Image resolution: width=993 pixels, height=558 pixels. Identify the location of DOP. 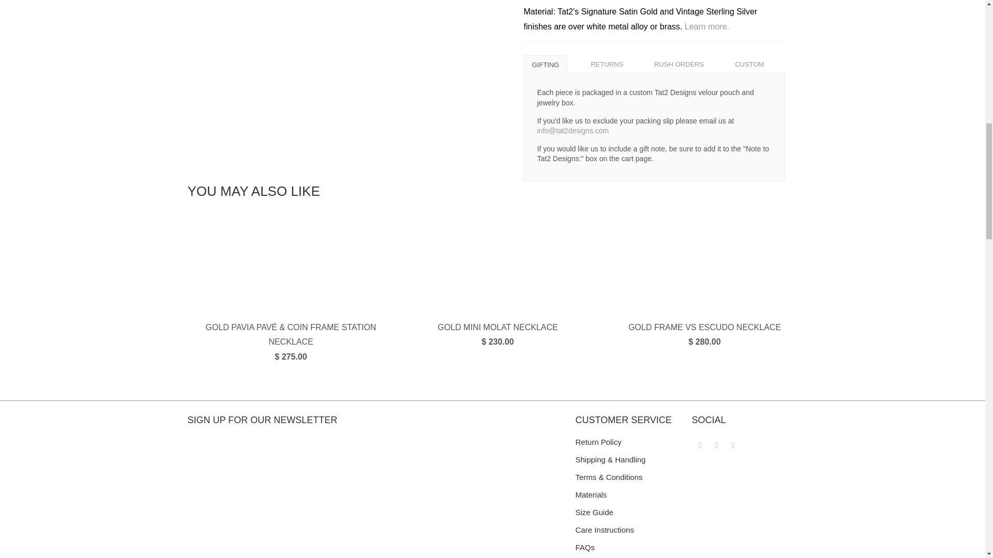
(661, 139).